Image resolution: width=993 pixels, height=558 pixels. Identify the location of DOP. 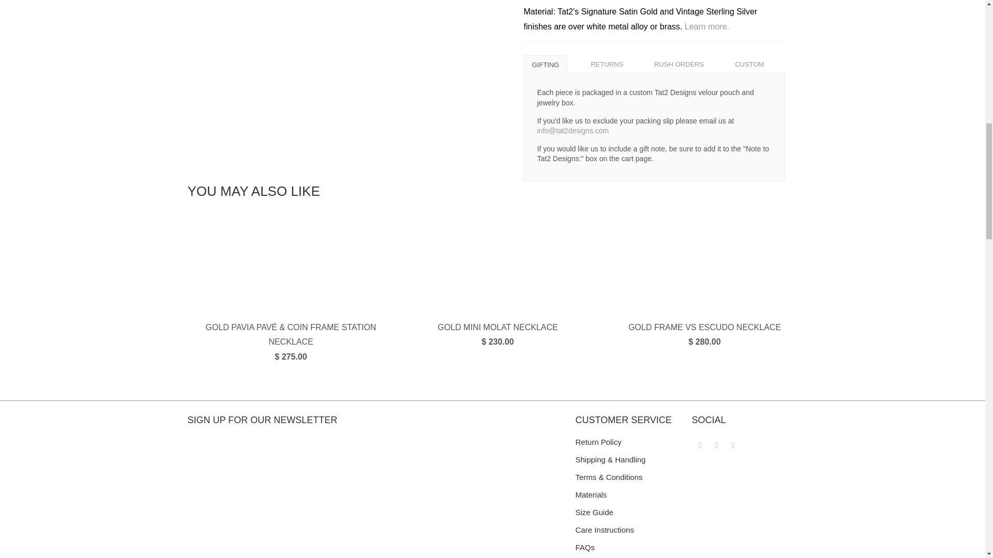
(661, 139).